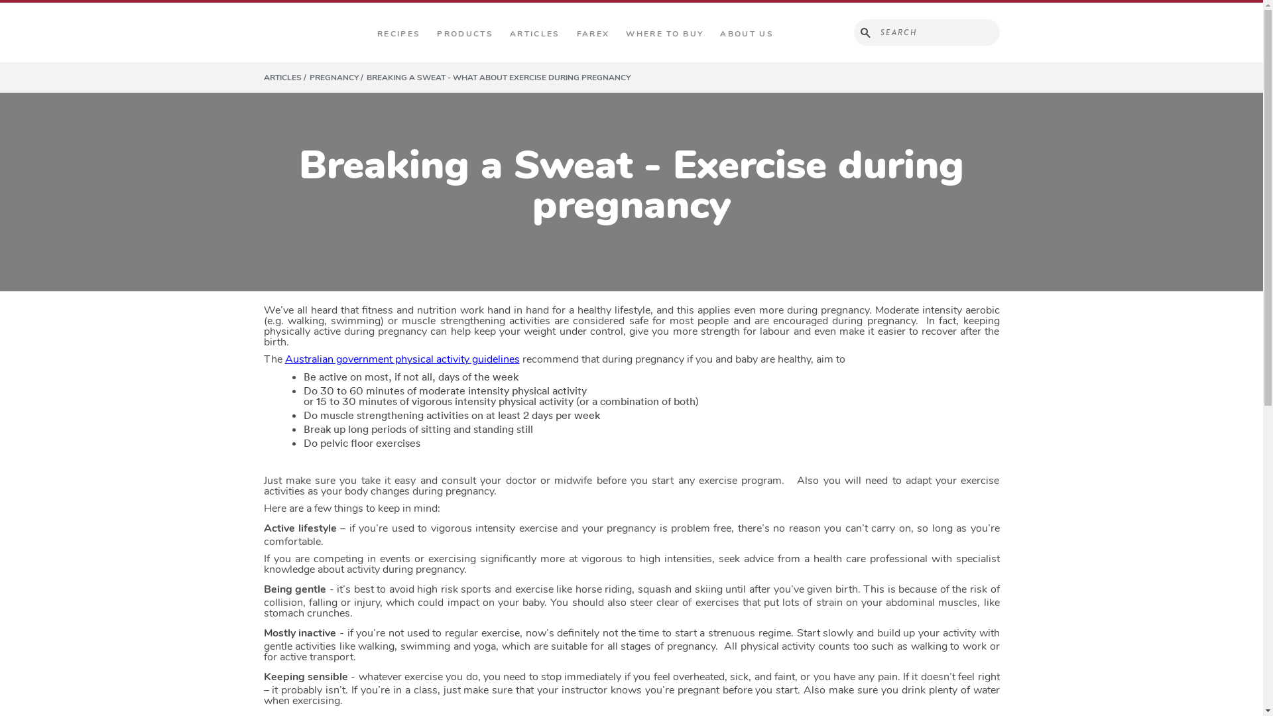 The height and width of the screenshot is (716, 1273). I want to click on PRODUCTS, so click(465, 34).